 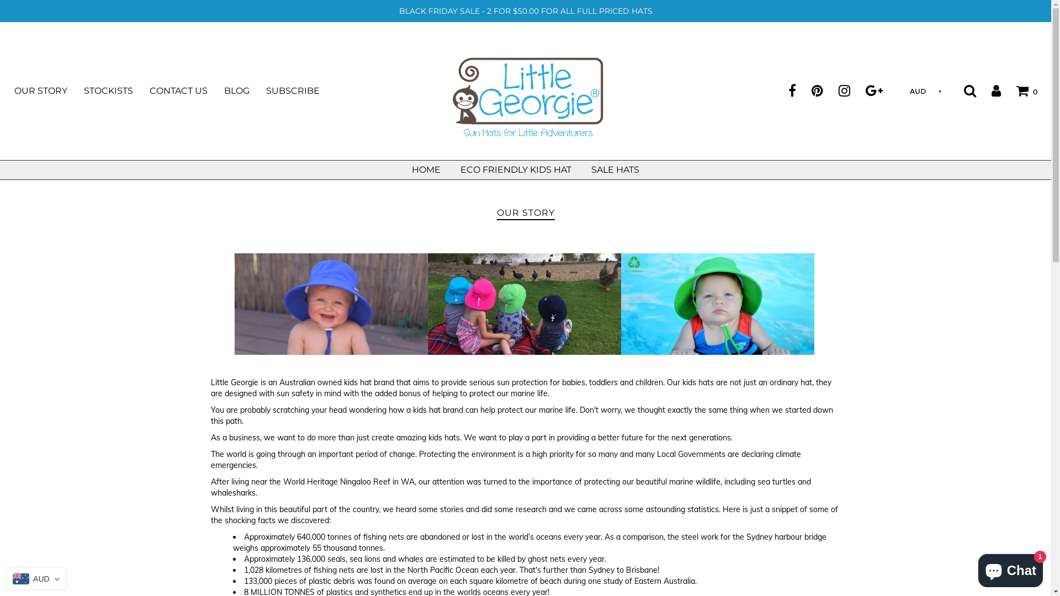 What do you see at coordinates (245, 91) in the screenshot?
I see `BLOG` at bounding box center [245, 91].